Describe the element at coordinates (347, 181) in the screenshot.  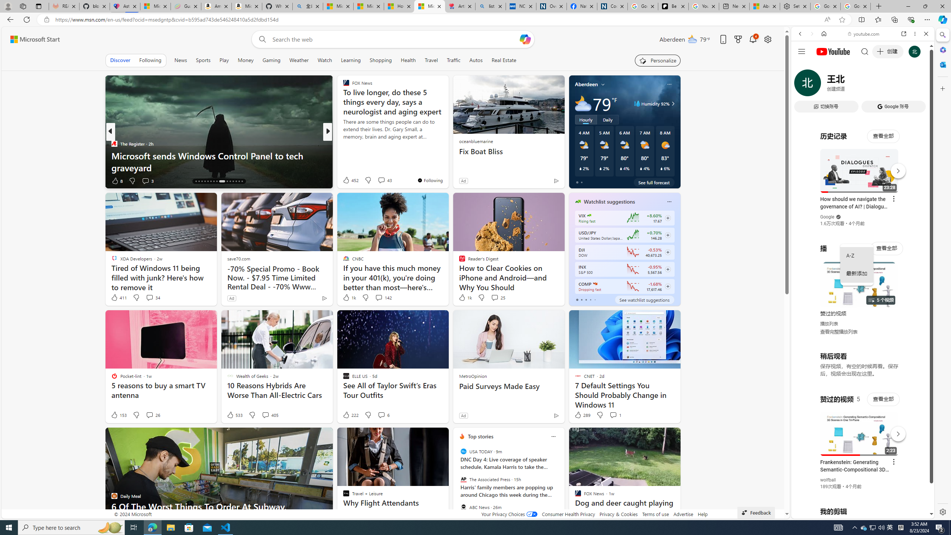
I see `2k Like` at that location.